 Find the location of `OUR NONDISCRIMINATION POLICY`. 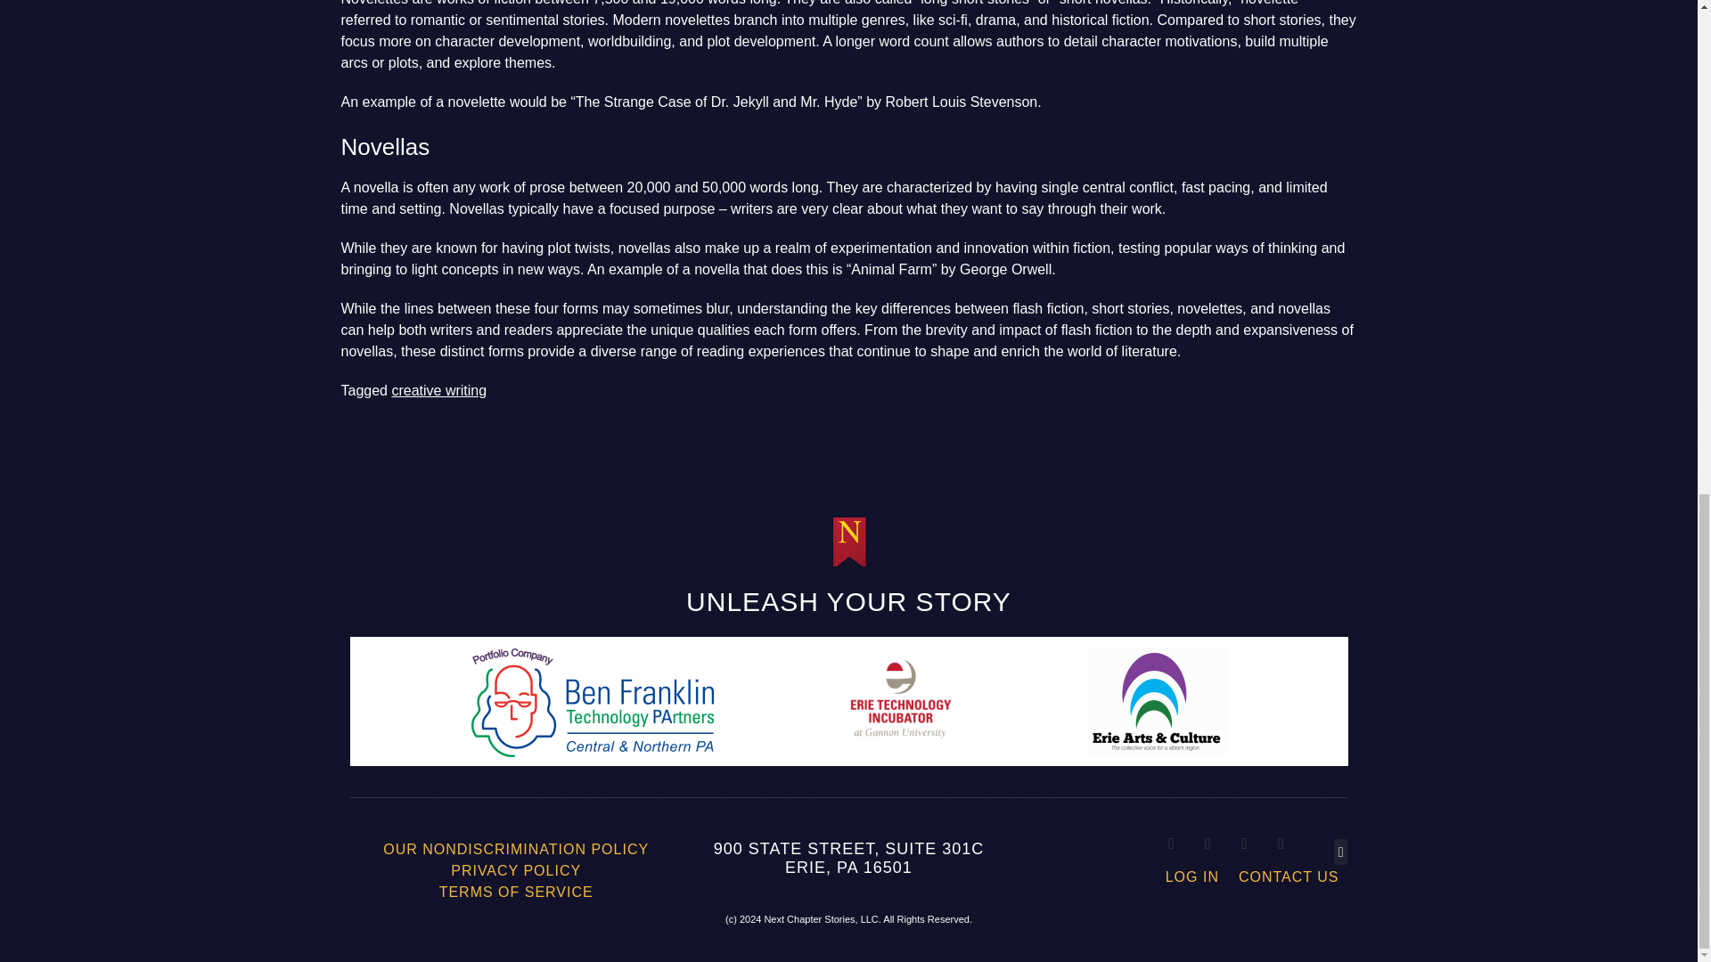

OUR NONDISCRIMINATION POLICY is located at coordinates (516, 849).